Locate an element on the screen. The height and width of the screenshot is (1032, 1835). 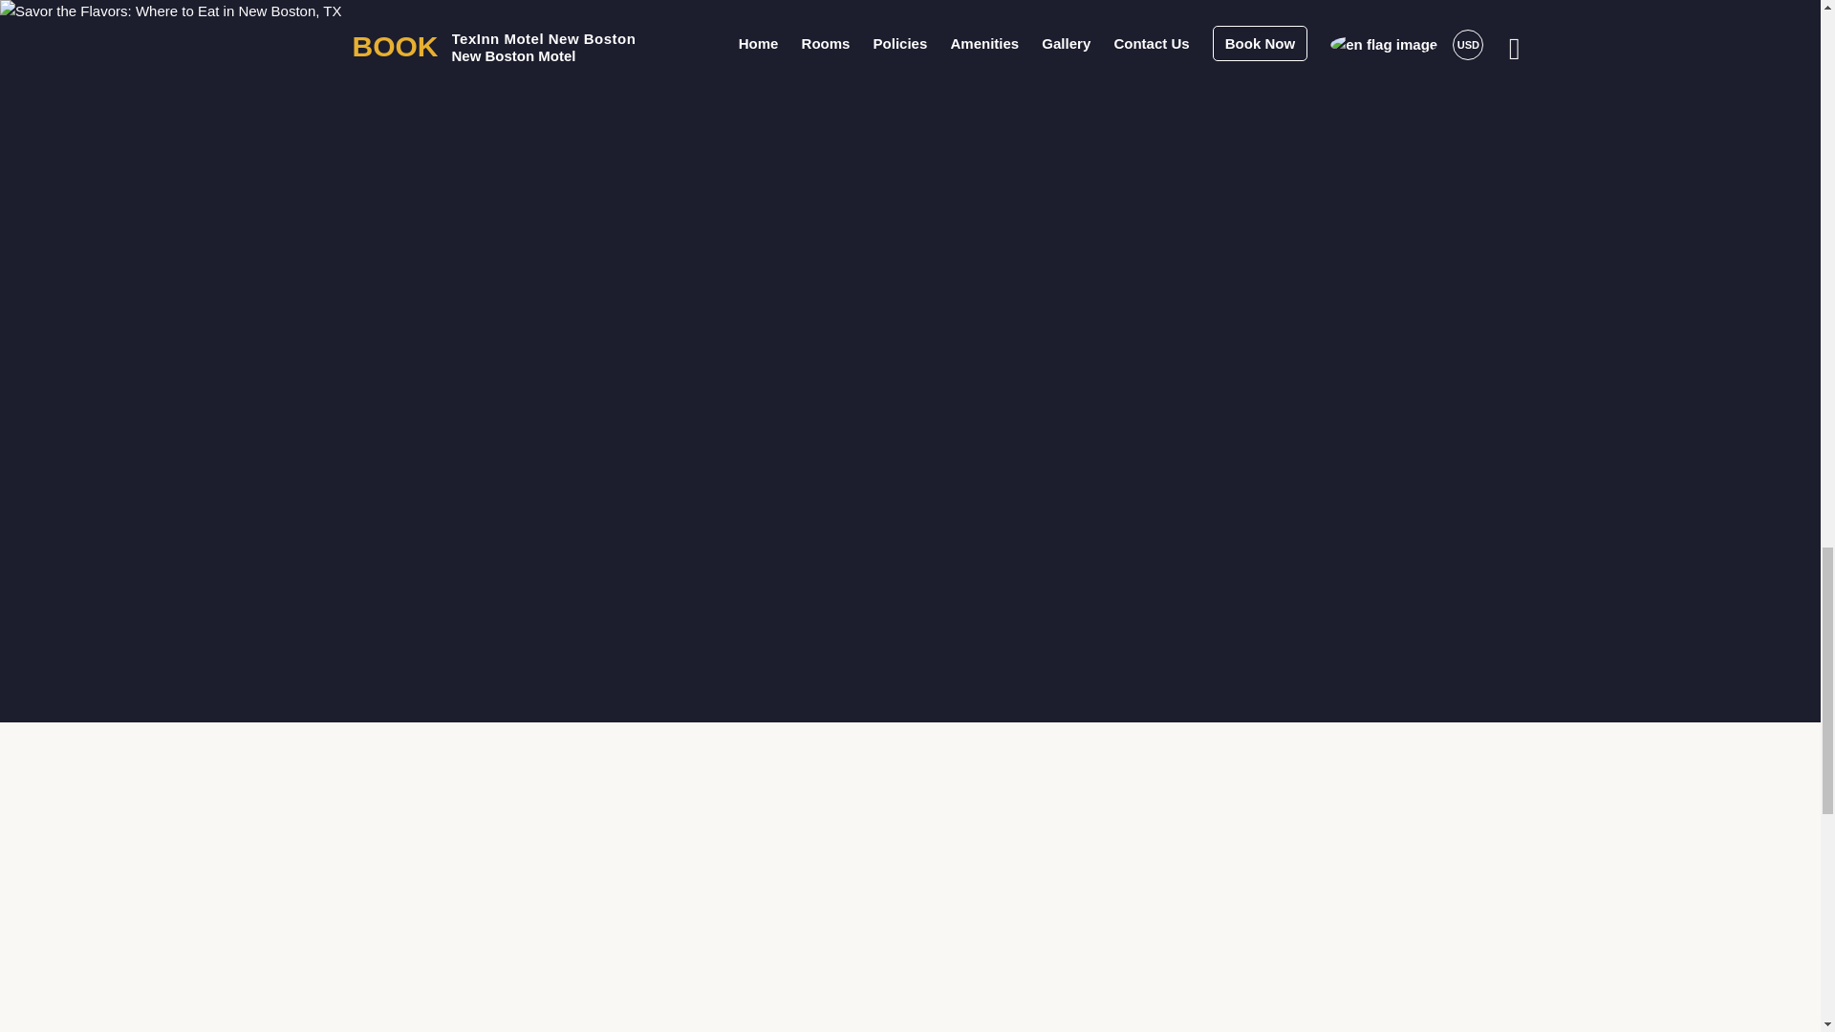
New Boston is located at coordinates (549, 206).